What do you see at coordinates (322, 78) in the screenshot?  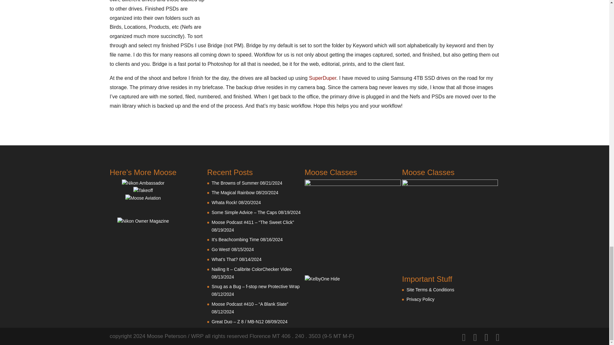 I see `SuperDuper` at bounding box center [322, 78].